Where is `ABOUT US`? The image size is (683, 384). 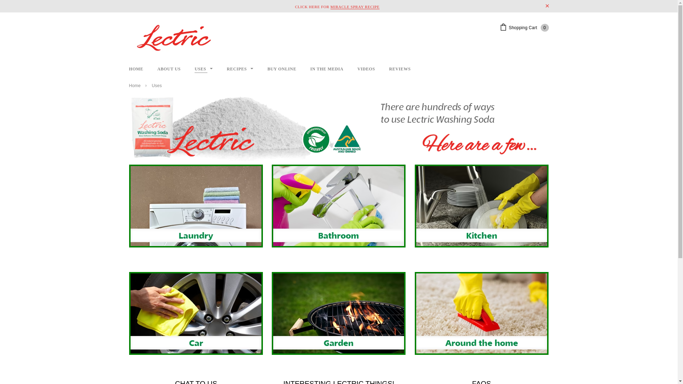 ABOUT US is located at coordinates (169, 69).